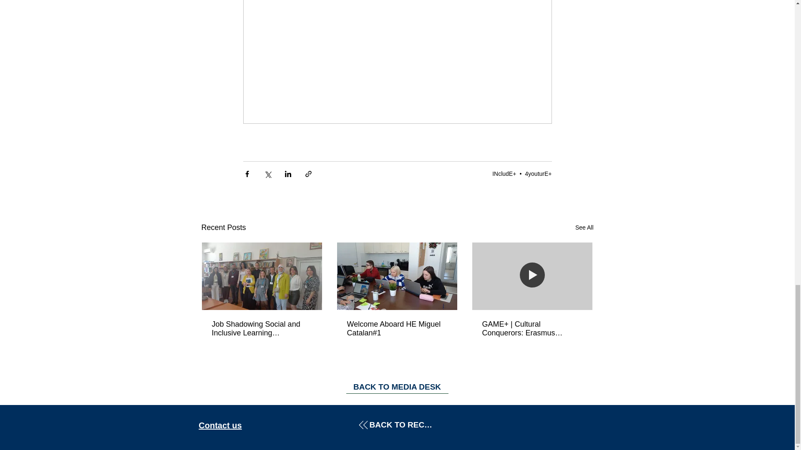 This screenshot has width=801, height=450. What do you see at coordinates (397, 425) in the screenshot?
I see `BACK TO RECEPTION` at bounding box center [397, 425].